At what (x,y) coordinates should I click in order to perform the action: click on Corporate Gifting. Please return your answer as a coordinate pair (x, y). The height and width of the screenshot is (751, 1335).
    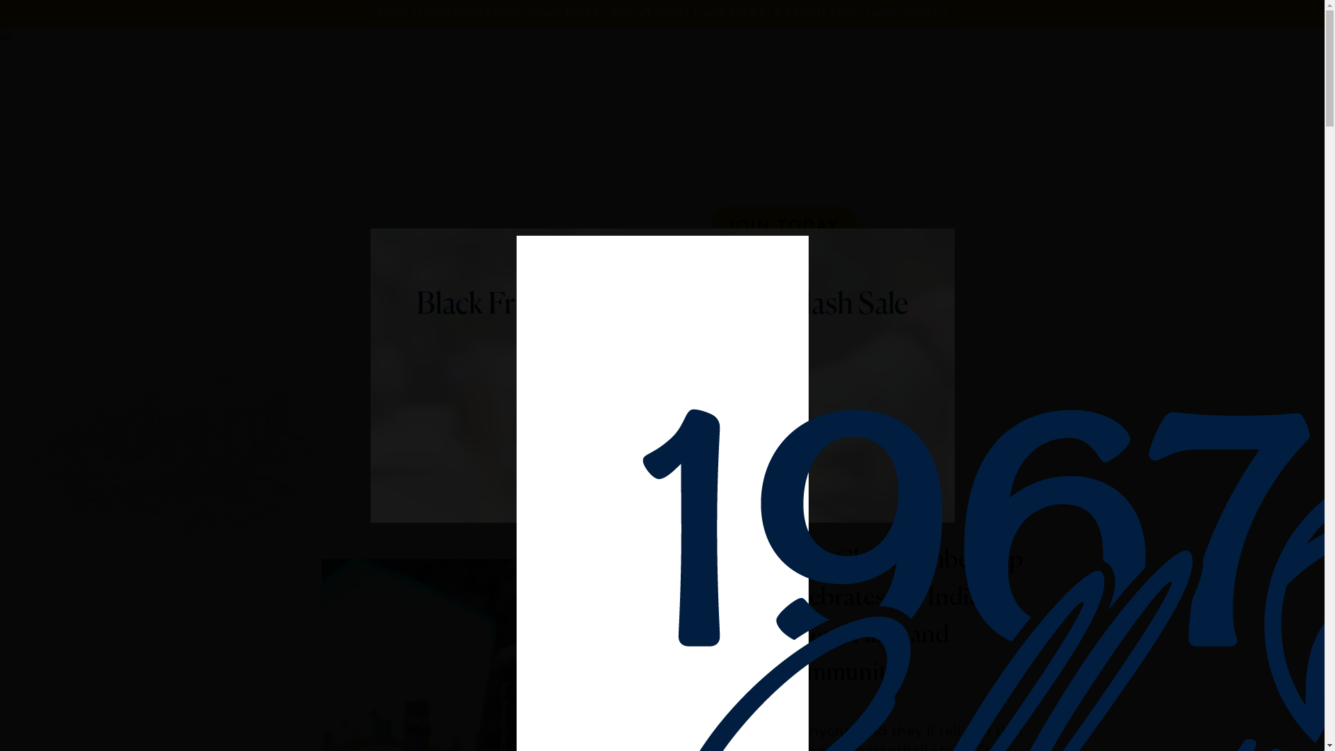
    Looking at the image, I should click on (955, 63).